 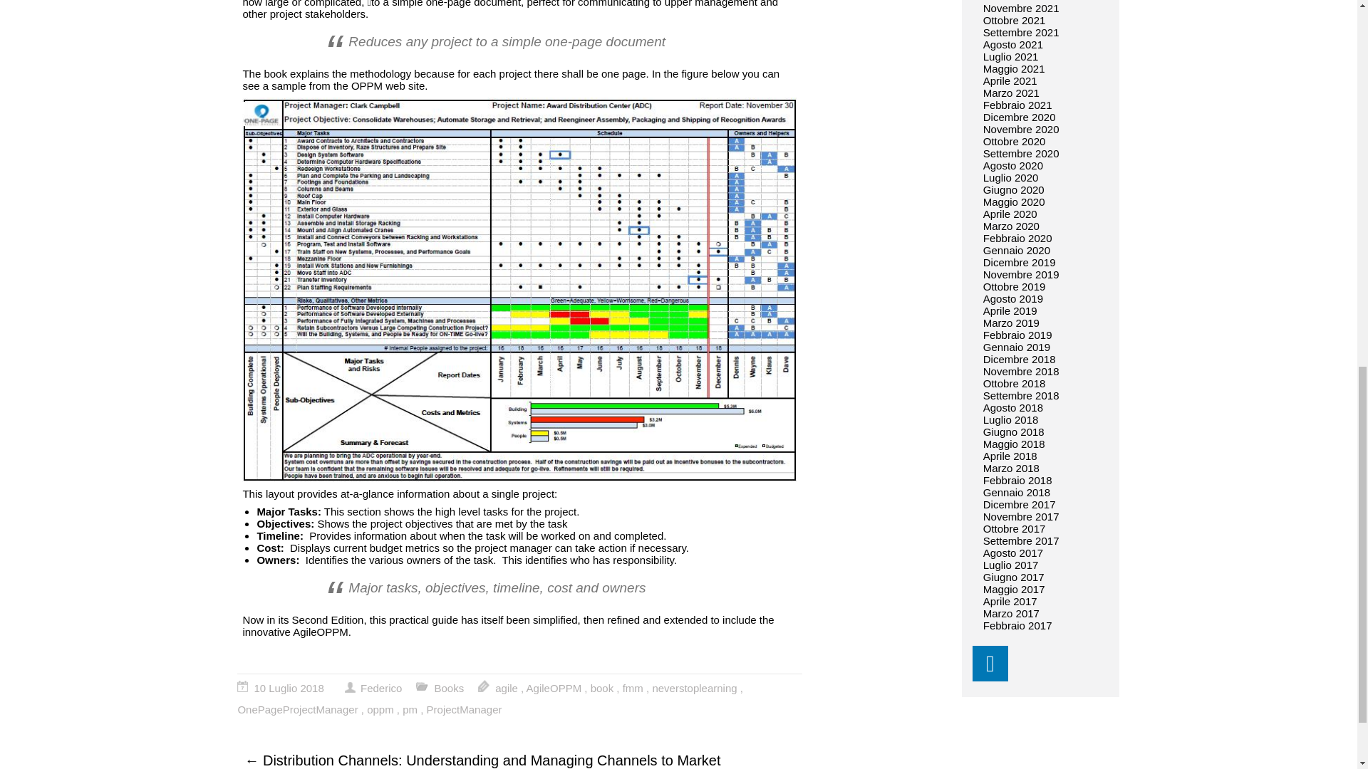 What do you see at coordinates (554, 688) in the screenshot?
I see `AgileOPPM` at bounding box center [554, 688].